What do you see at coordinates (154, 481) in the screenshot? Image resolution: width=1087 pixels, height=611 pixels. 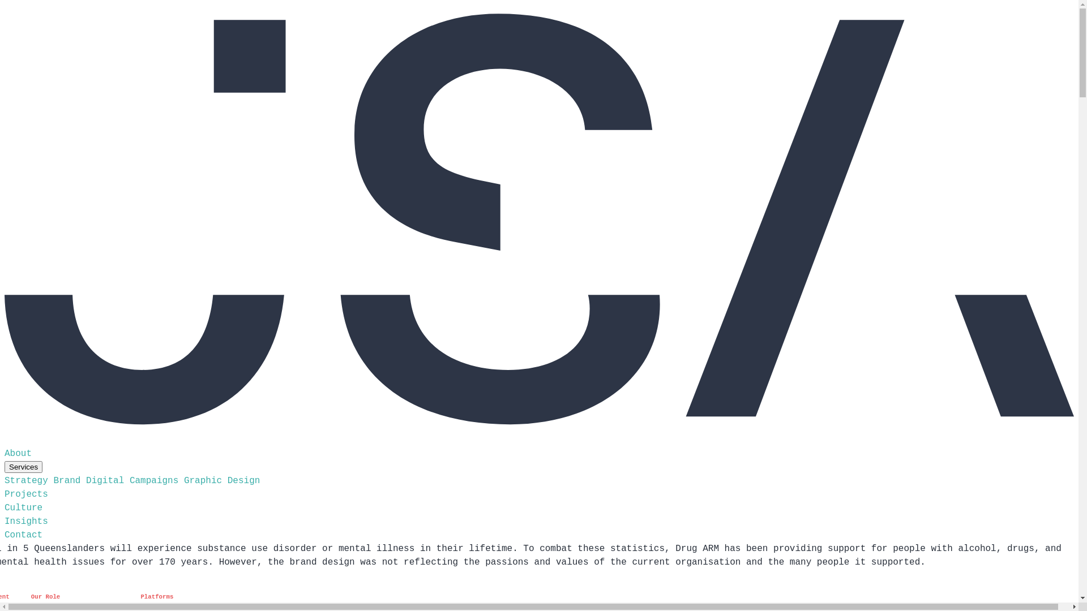 I see `Campaigns` at bounding box center [154, 481].